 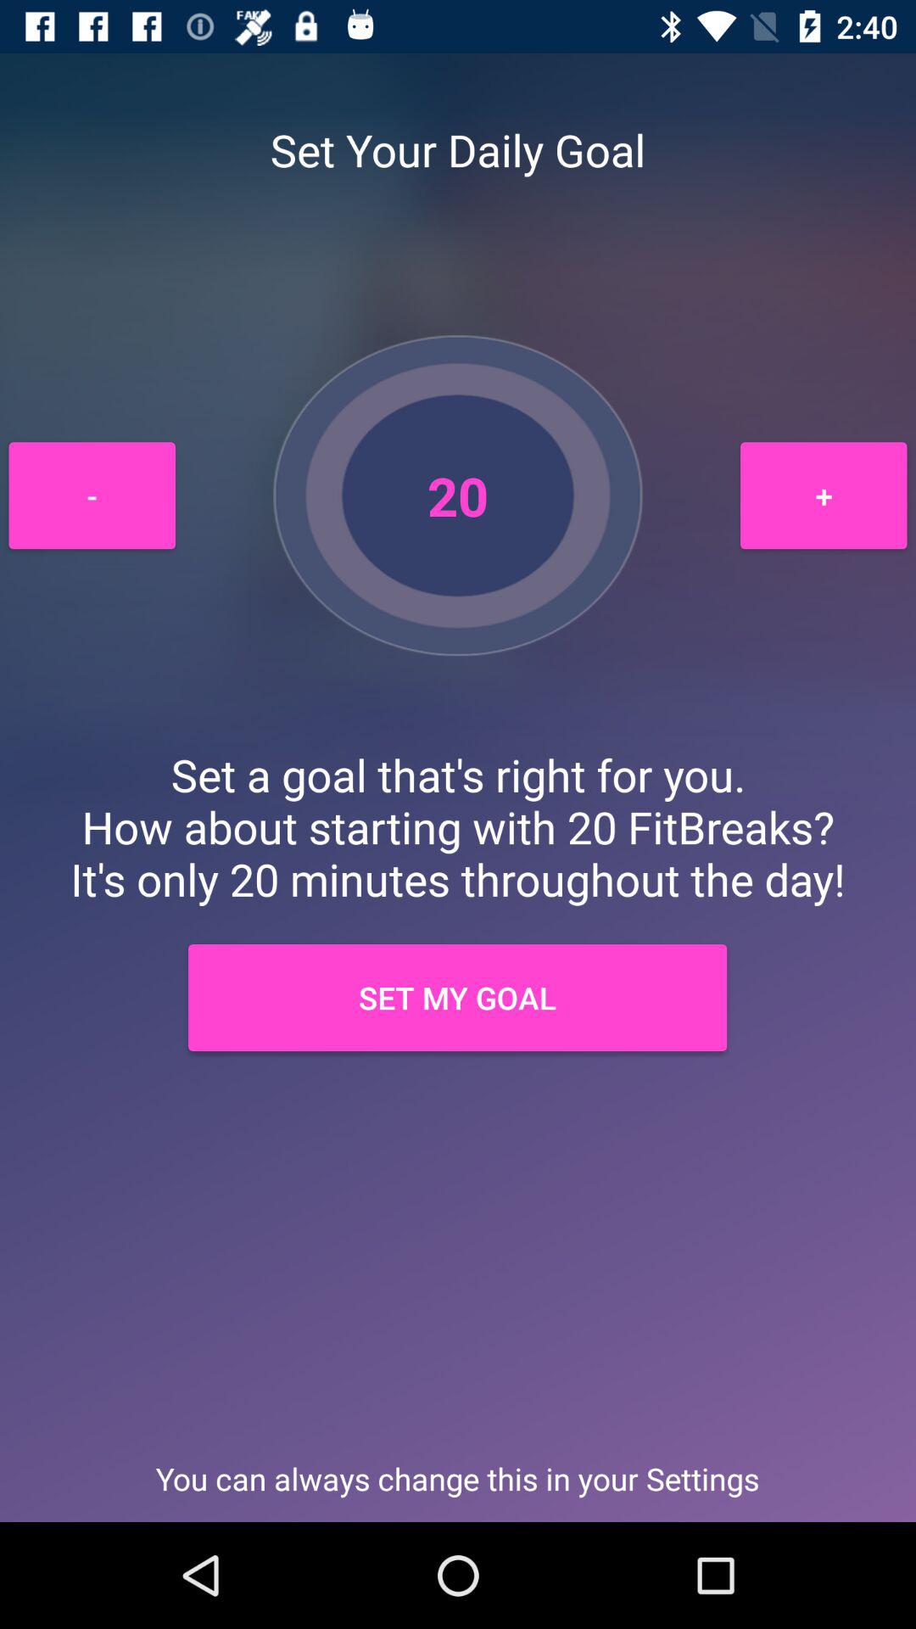 What do you see at coordinates (92, 495) in the screenshot?
I see `swipe to the - item` at bounding box center [92, 495].